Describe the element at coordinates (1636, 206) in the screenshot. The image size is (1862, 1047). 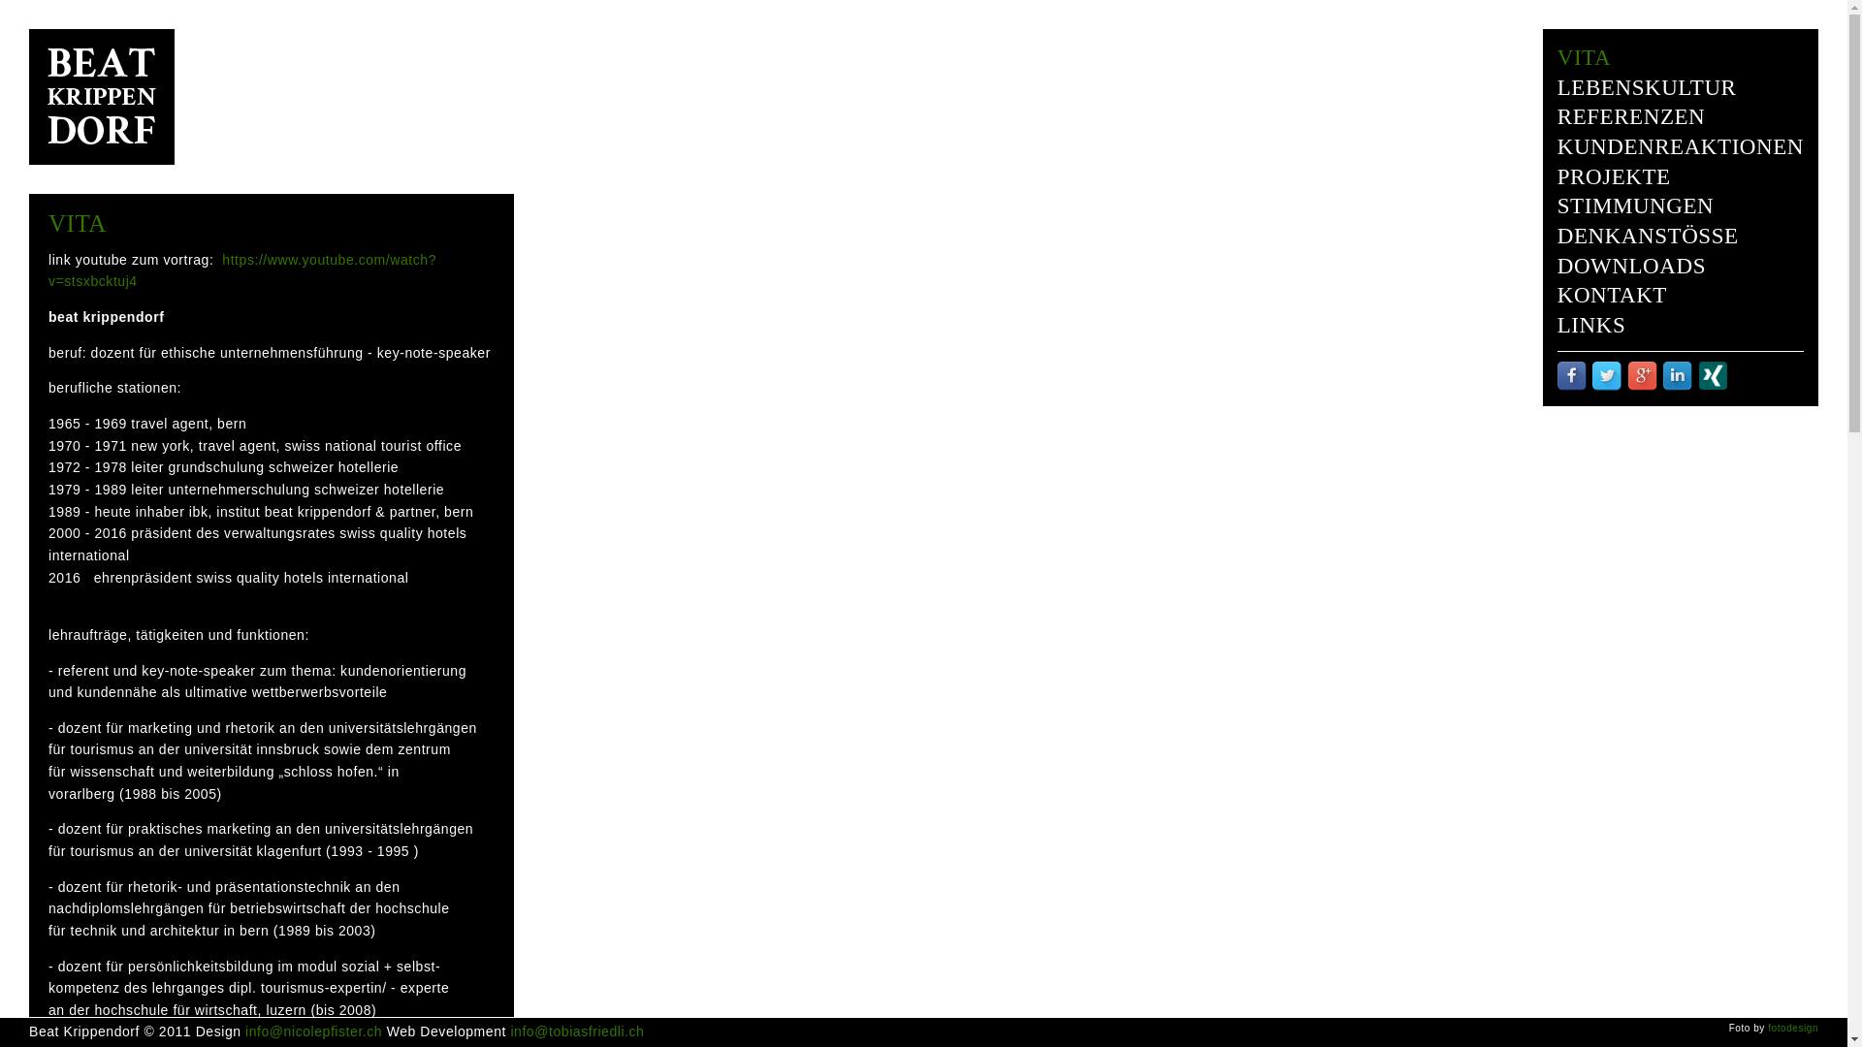
I see `STIMMUNGEN` at that location.